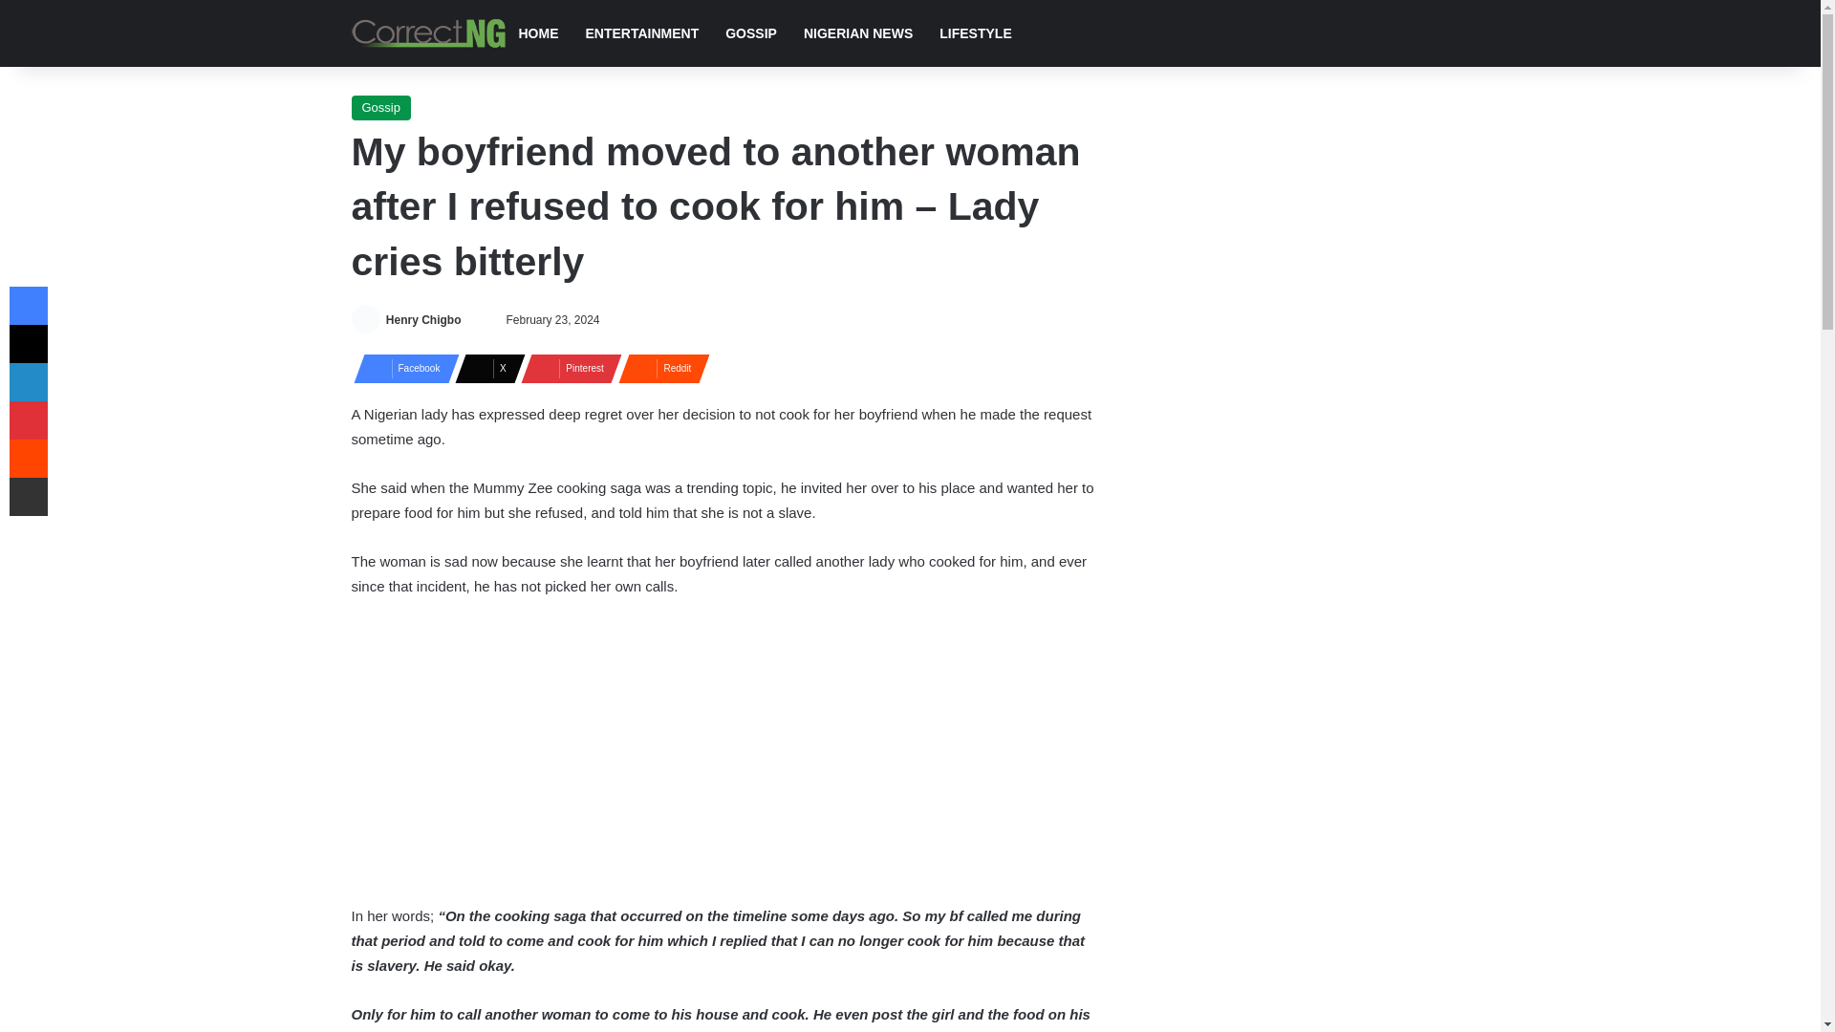 The height and width of the screenshot is (1032, 1835). What do you see at coordinates (658, 367) in the screenshot?
I see `Reddit` at bounding box center [658, 367].